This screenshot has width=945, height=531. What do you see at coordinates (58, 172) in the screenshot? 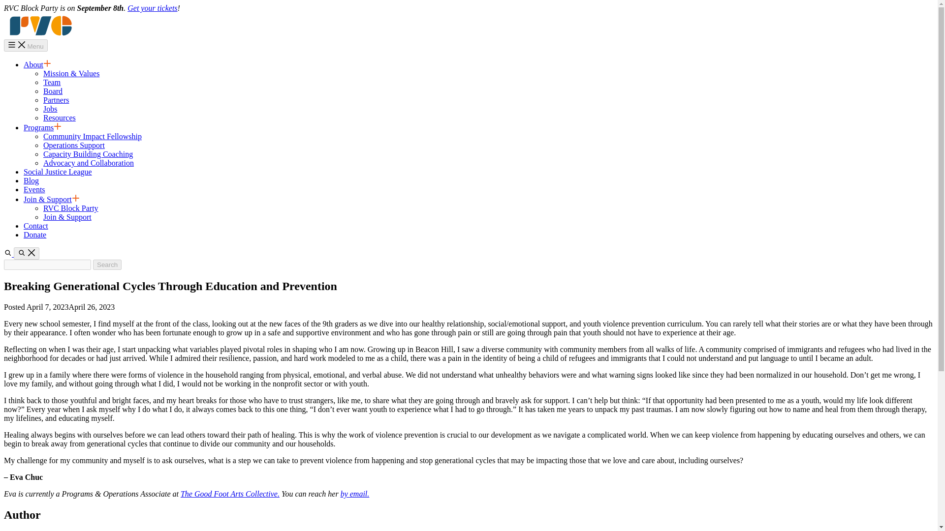
I see `Social Justice League` at bounding box center [58, 172].